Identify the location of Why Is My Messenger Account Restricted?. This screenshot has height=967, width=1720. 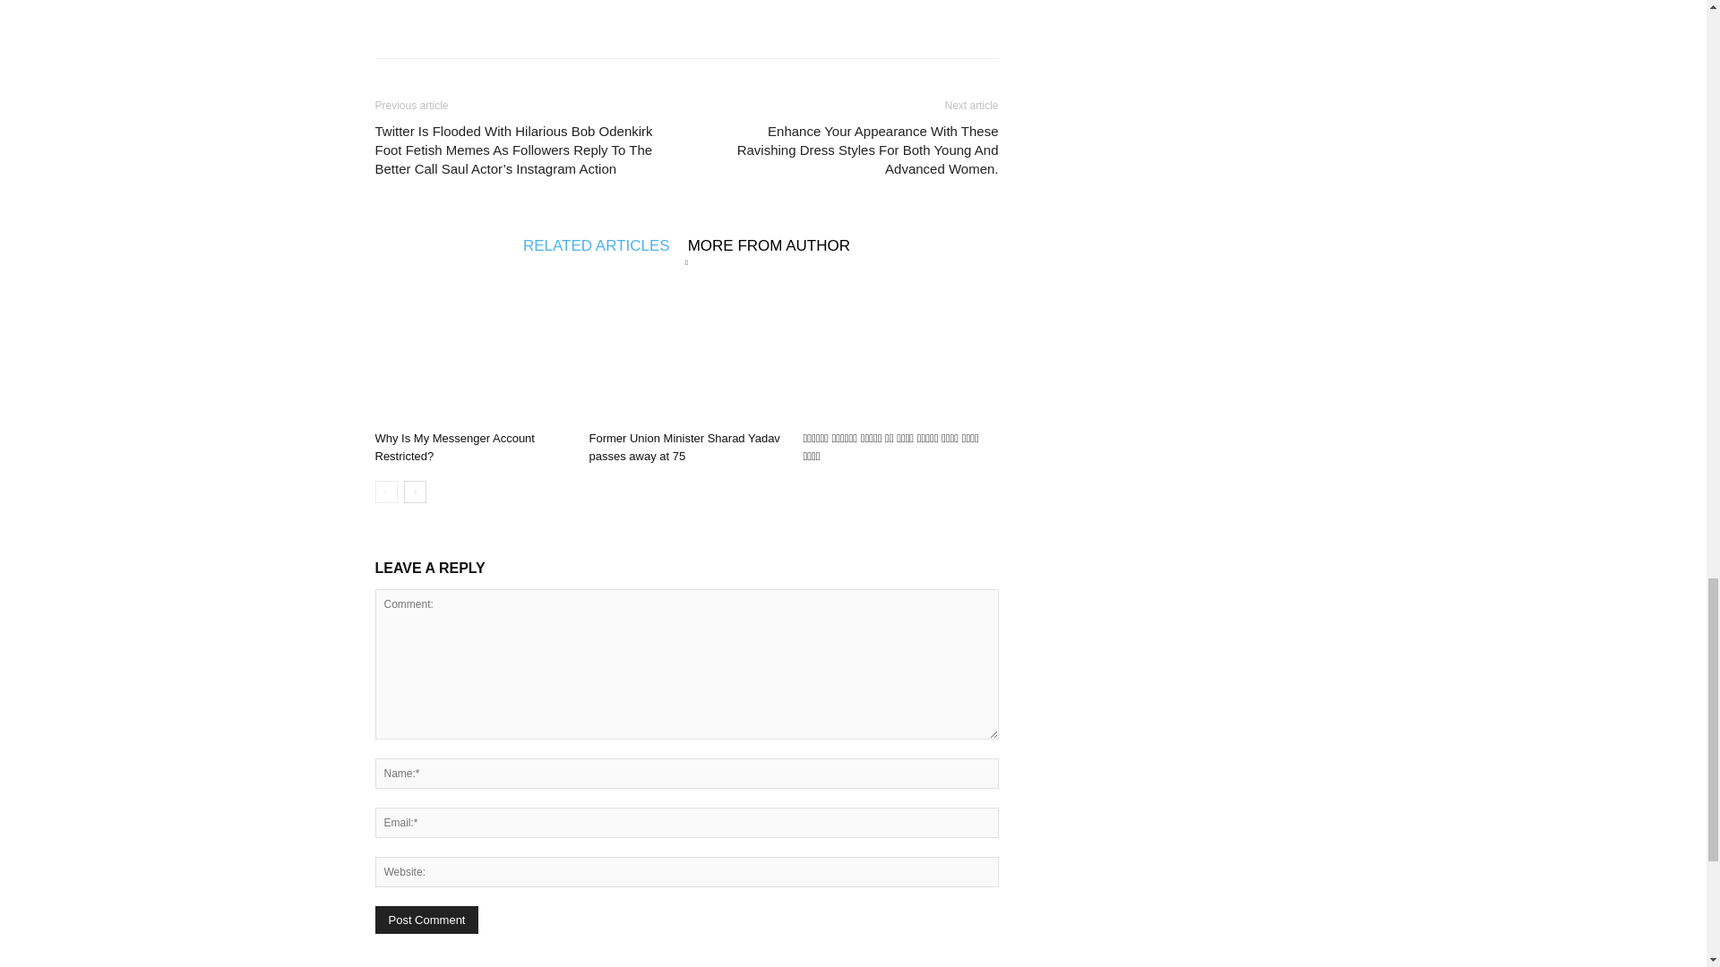
(453, 447).